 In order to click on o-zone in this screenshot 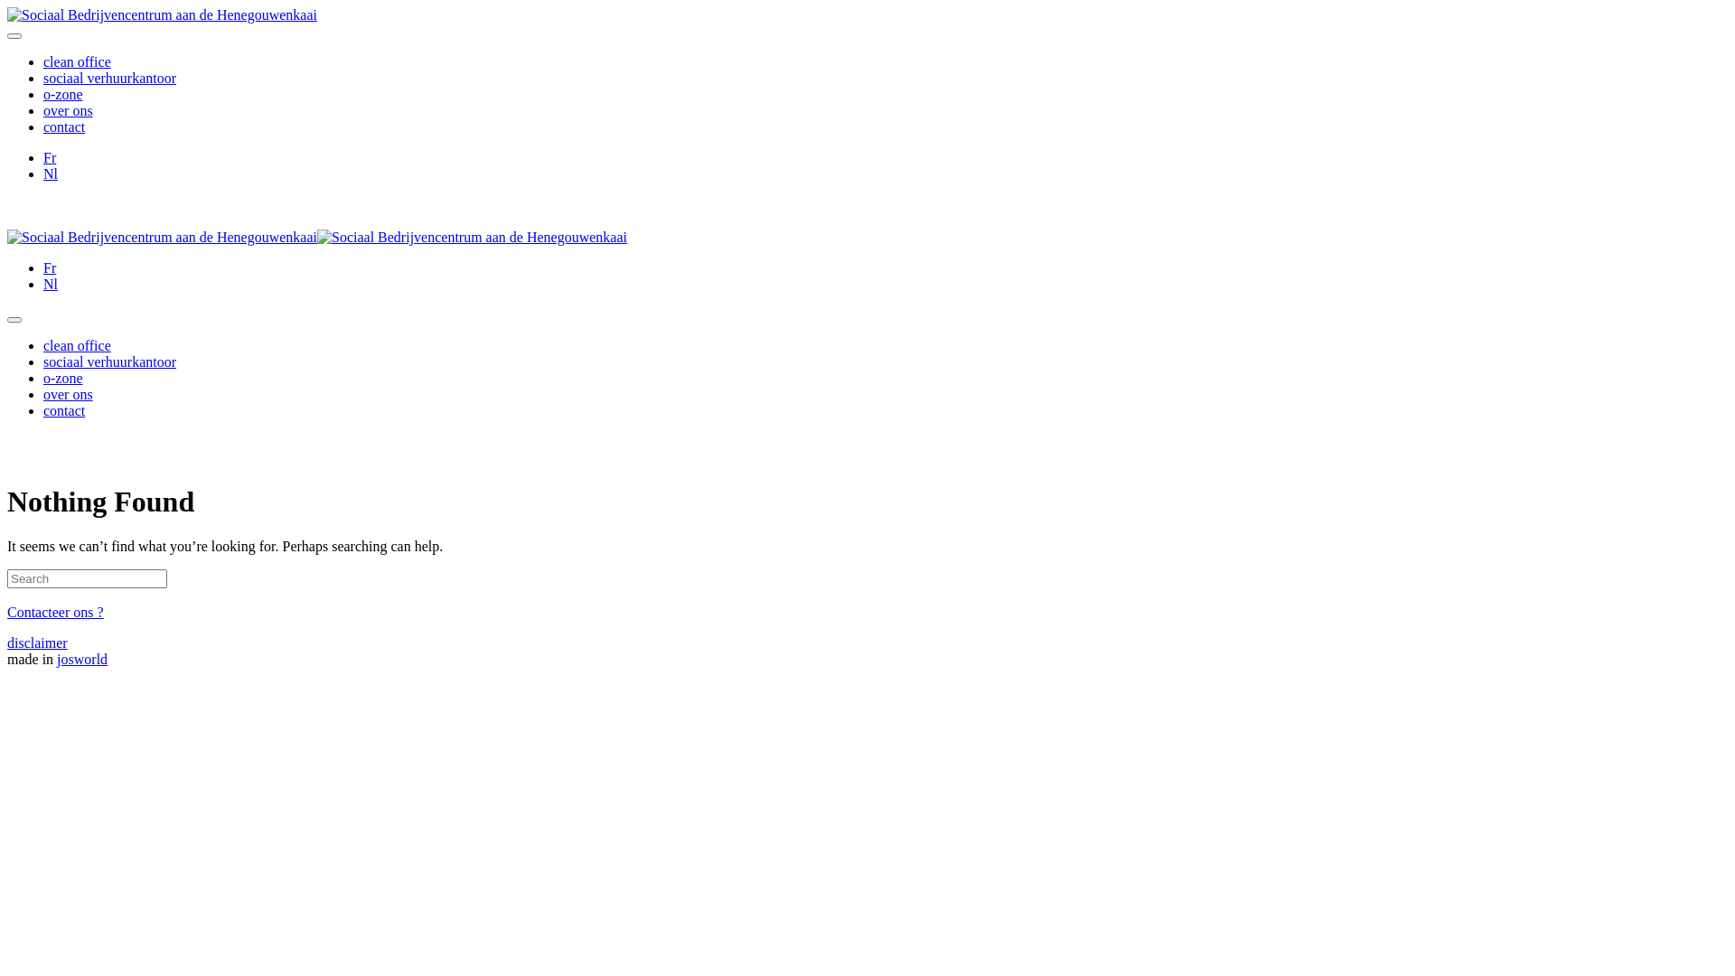, I will do `click(63, 94)`.